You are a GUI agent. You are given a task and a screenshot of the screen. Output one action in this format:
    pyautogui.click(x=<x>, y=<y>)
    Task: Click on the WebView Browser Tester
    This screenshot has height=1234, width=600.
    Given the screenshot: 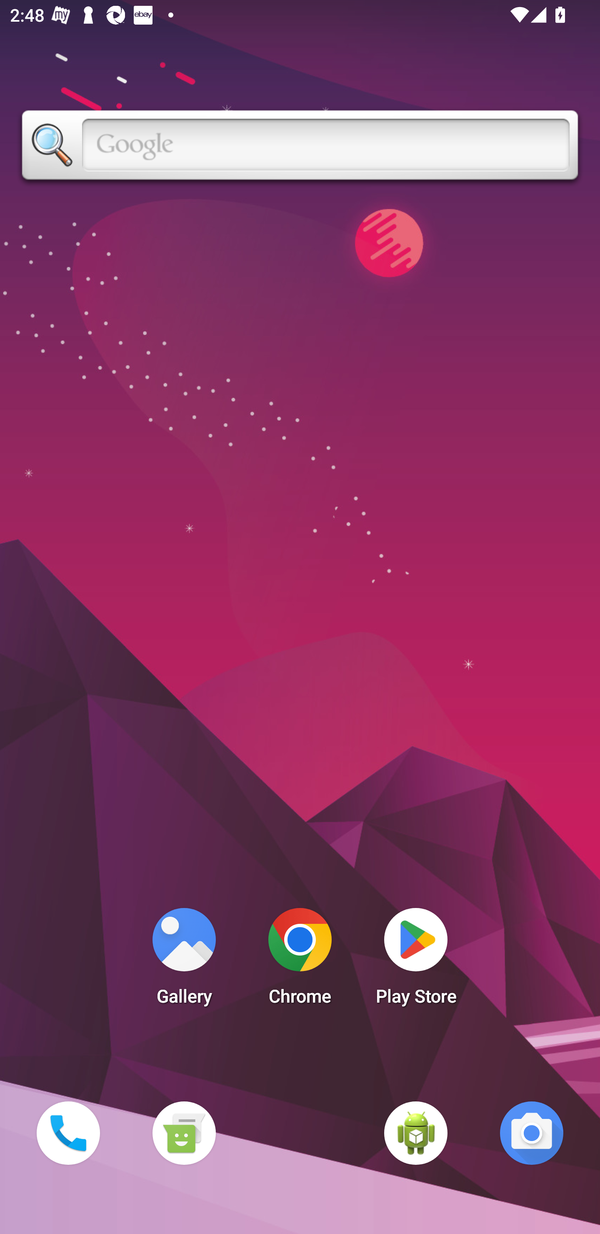 What is the action you would take?
    pyautogui.click(x=416, y=1133)
    